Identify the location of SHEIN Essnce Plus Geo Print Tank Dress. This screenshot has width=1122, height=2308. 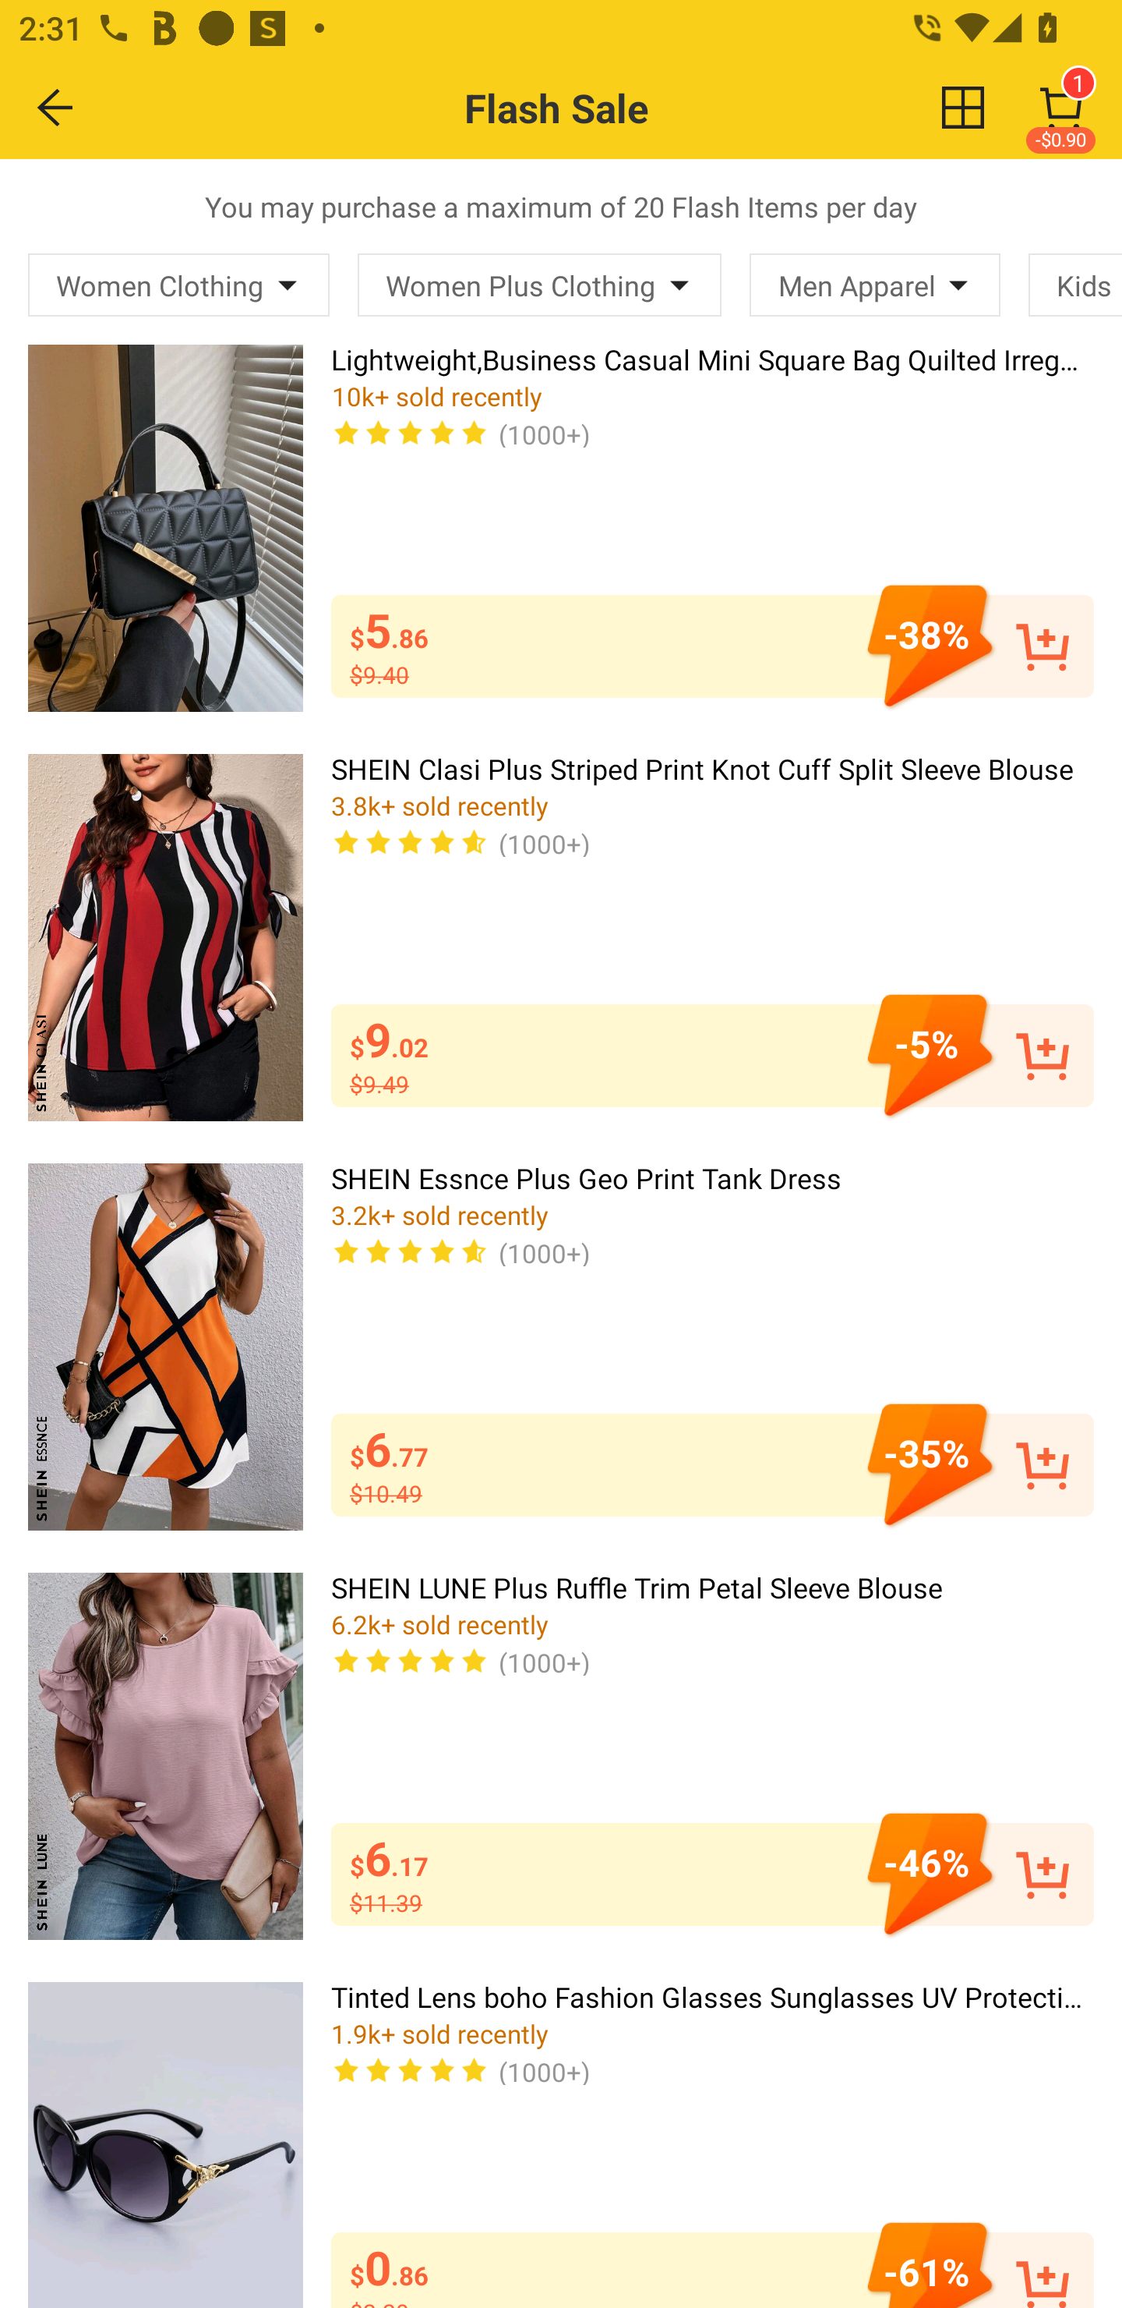
(165, 1346).